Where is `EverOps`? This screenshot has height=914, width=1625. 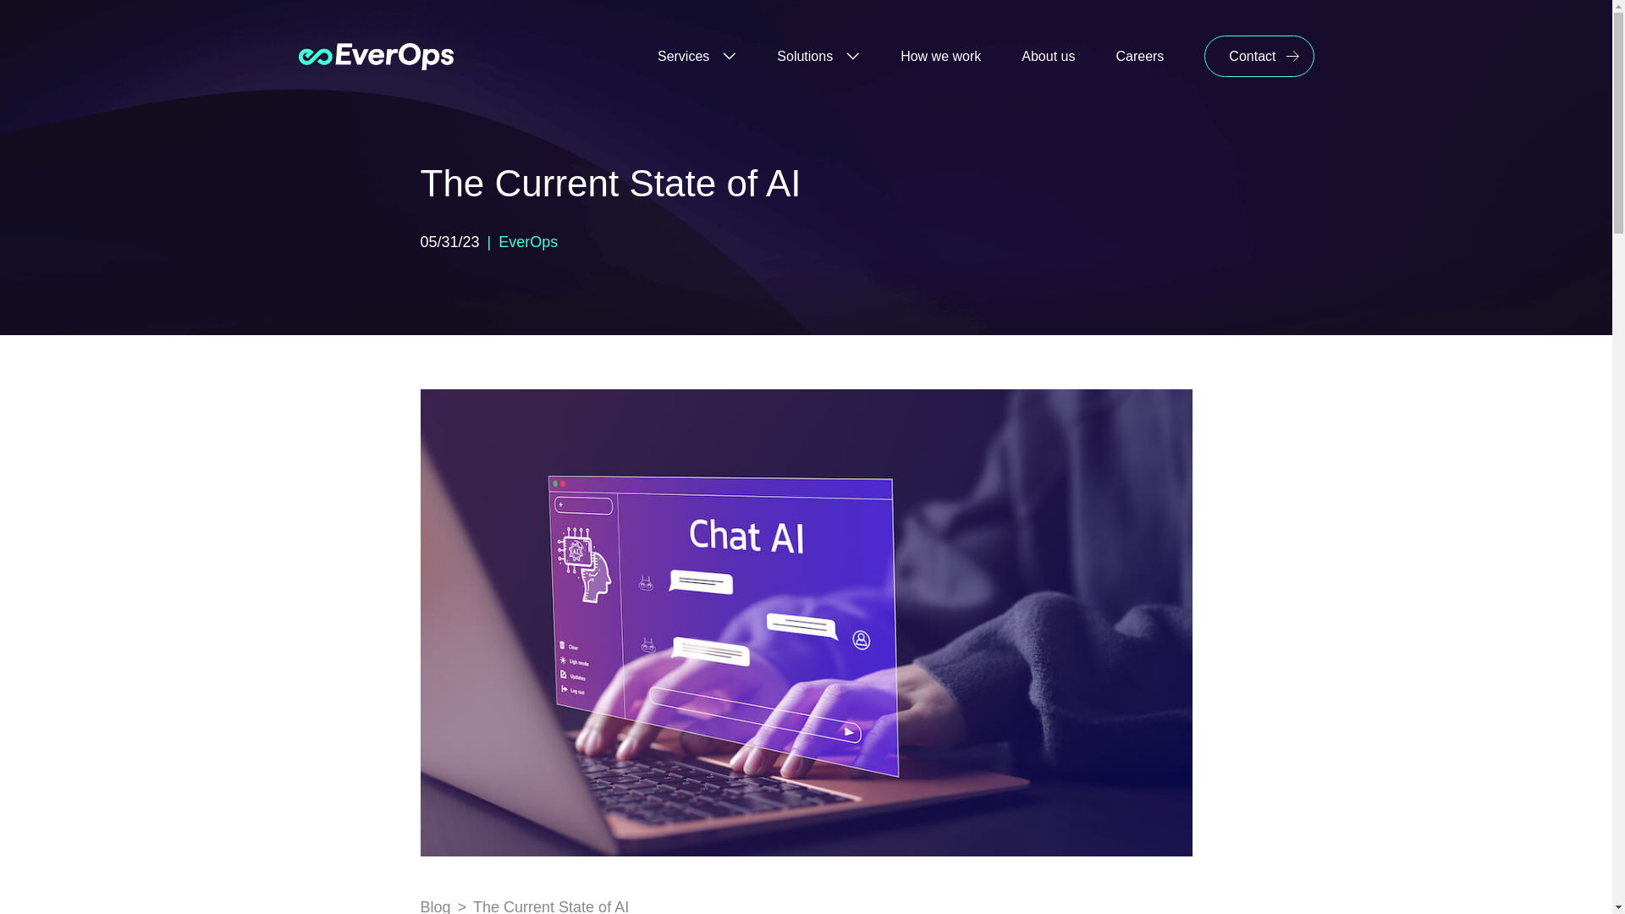
EverOps is located at coordinates (528, 242).